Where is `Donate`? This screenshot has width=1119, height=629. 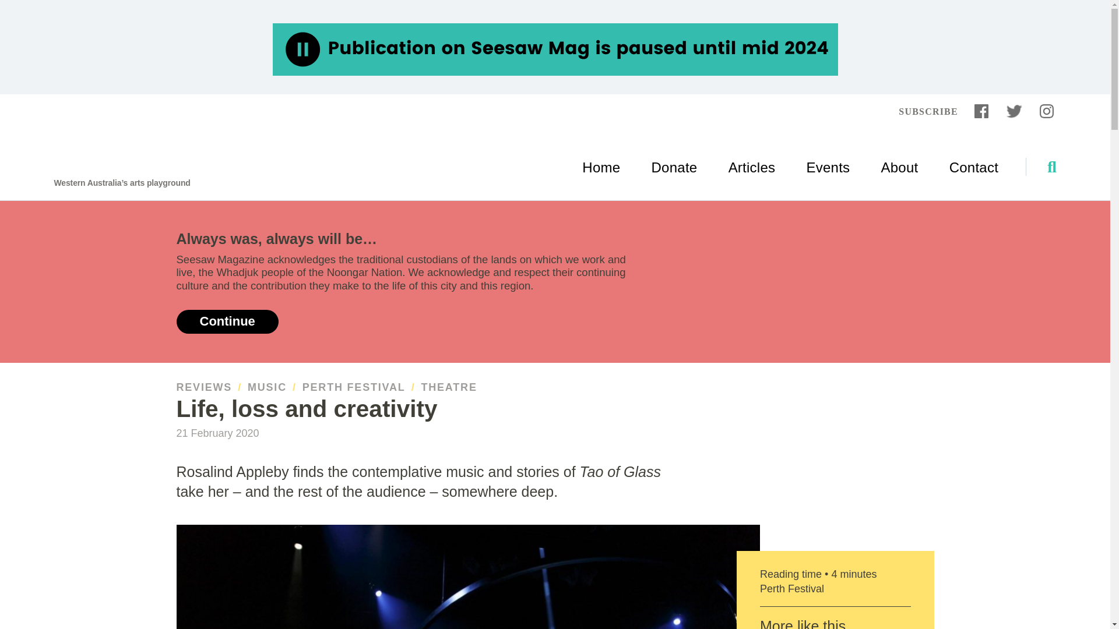
Donate is located at coordinates (674, 26).